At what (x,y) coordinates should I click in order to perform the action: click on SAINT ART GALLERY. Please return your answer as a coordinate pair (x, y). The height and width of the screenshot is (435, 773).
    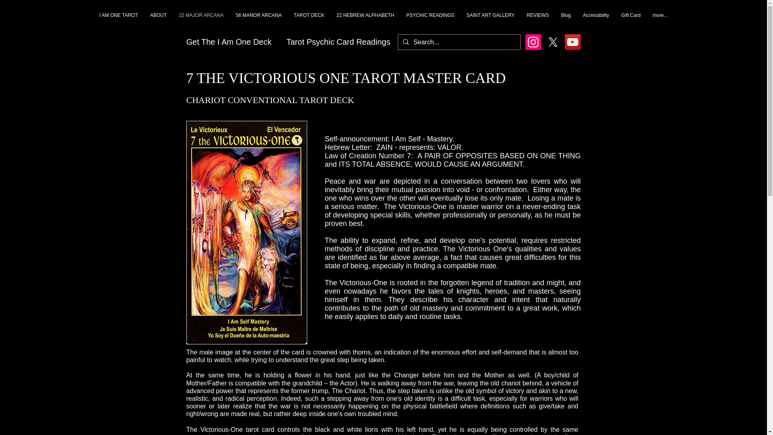
    Looking at the image, I should click on (491, 22).